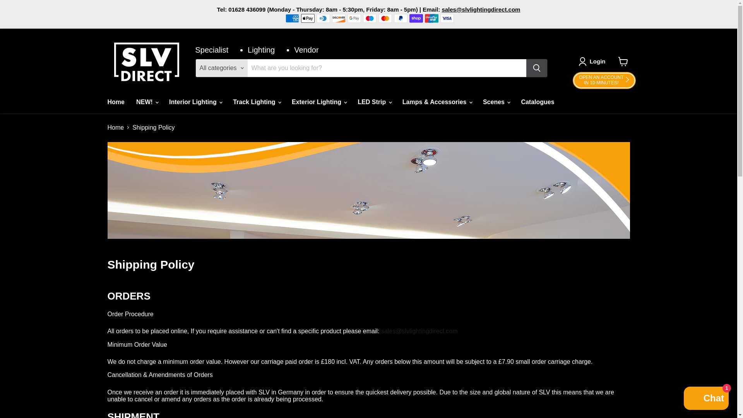 This screenshot has width=743, height=418. What do you see at coordinates (339, 18) in the screenshot?
I see `View cart` at bounding box center [339, 18].